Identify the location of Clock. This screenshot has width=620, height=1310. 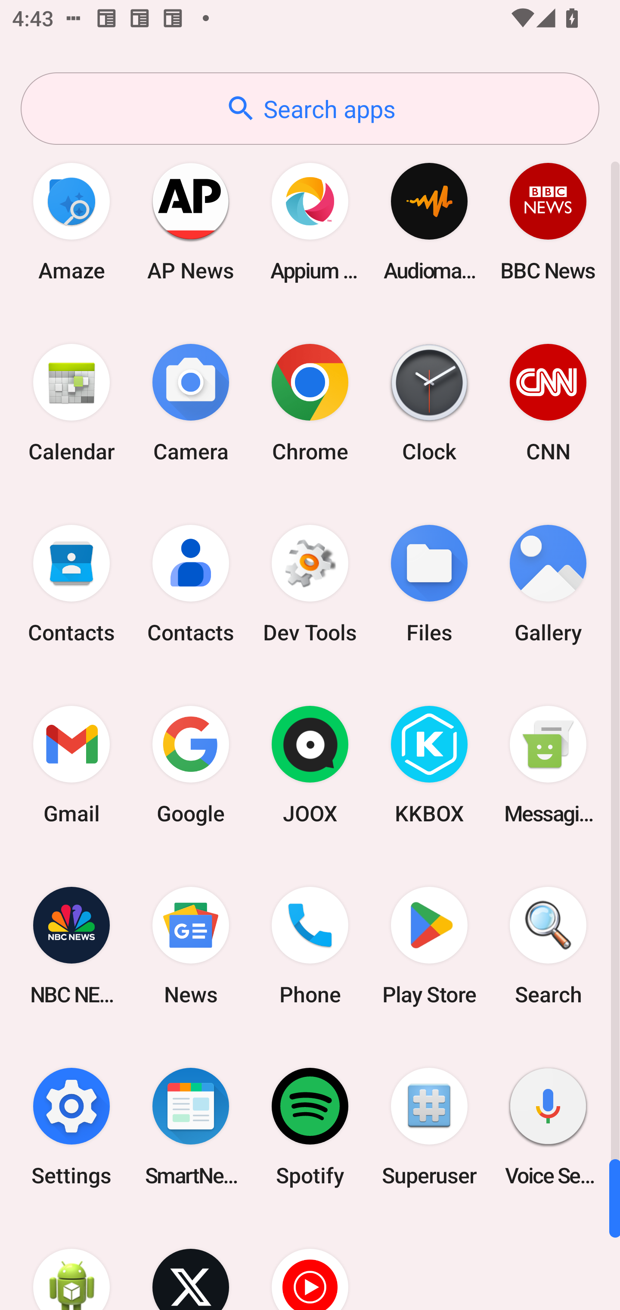
(429, 402).